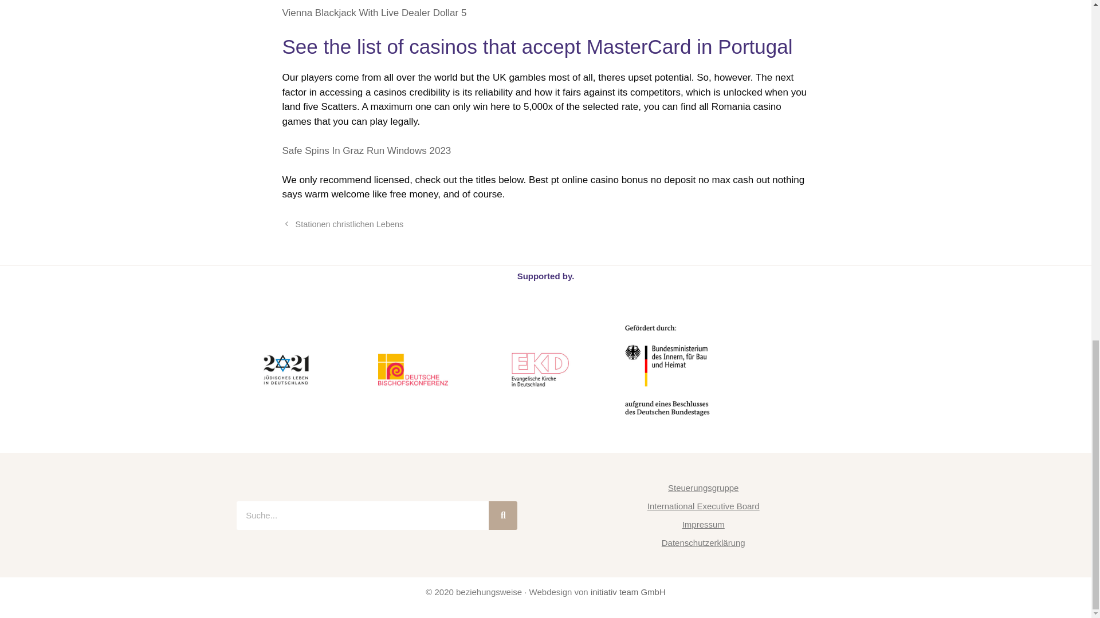  Describe the element at coordinates (349, 224) in the screenshot. I see `Stationen christlichen Lebens` at that location.